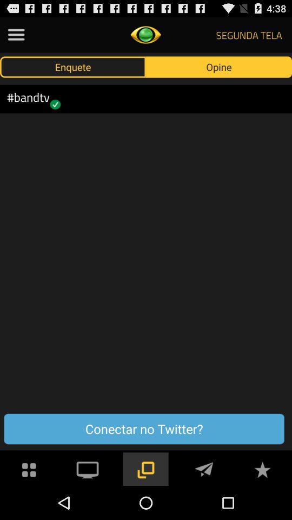  What do you see at coordinates (262, 469) in the screenshot?
I see `add a favourite` at bounding box center [262, 469].